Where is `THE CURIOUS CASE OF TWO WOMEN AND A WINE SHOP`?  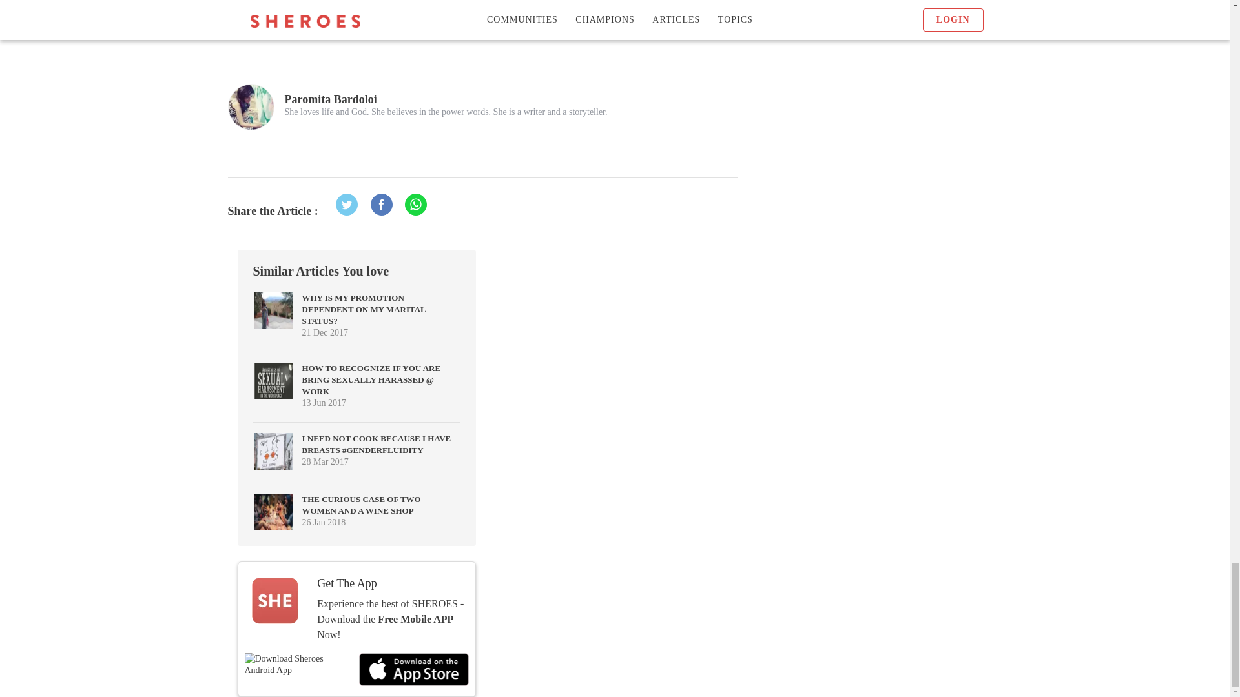
THE CURIOUS CASE OF TWO WOMEN AND A WINE SHOP is located at coordinates (362, 505).